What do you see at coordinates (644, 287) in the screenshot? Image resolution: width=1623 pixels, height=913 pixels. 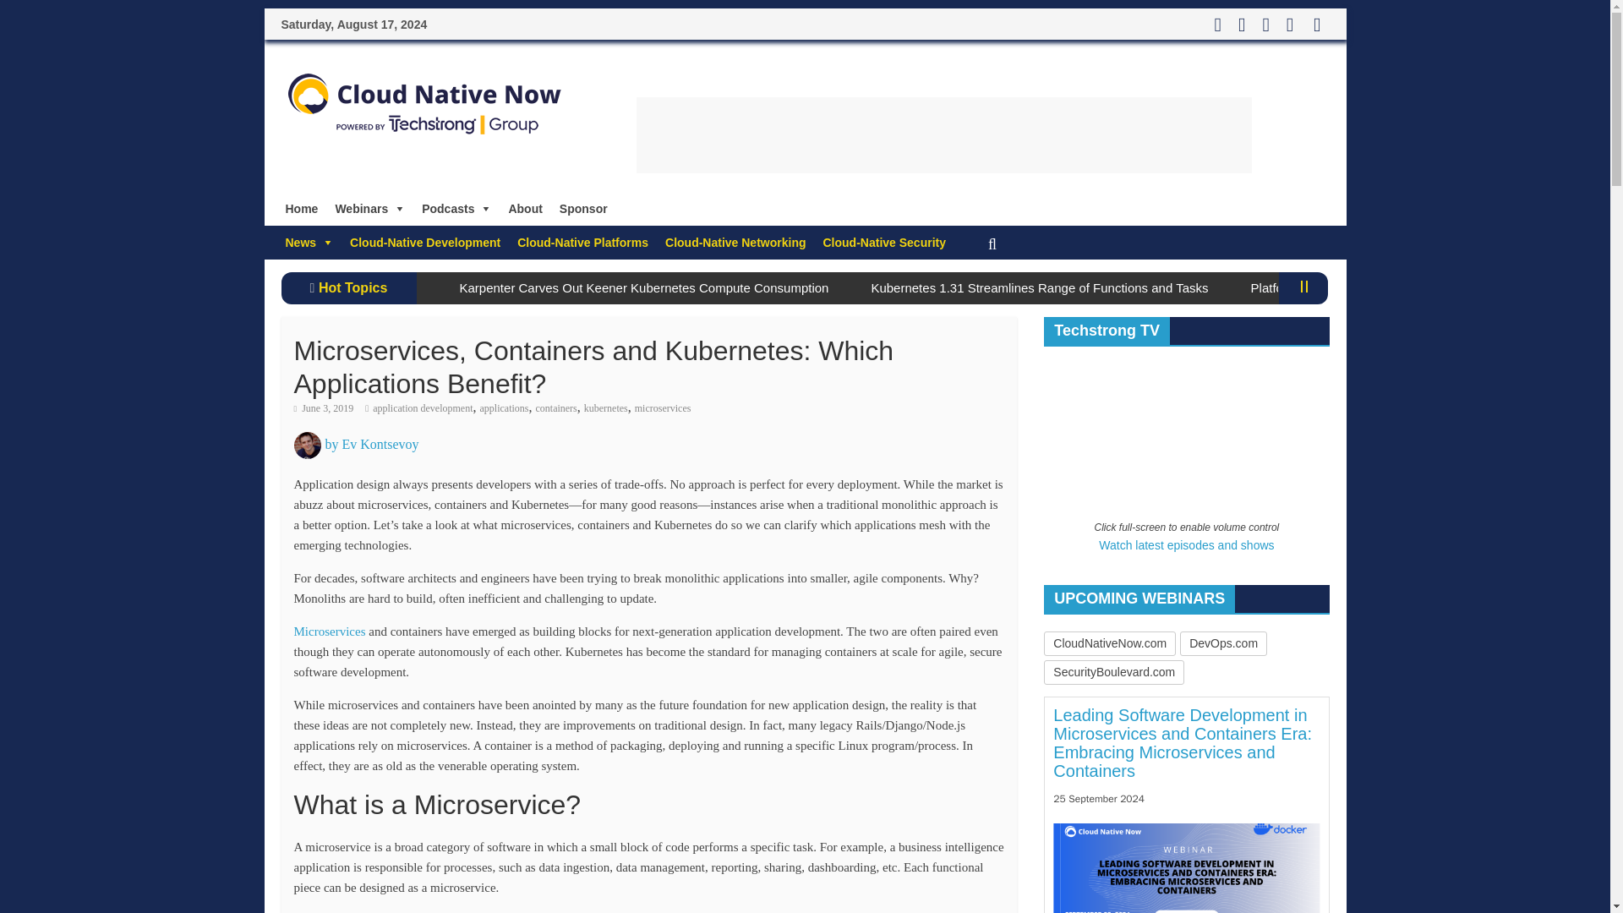 I see `Karpenter Carves Out Keener Kubernetes Compute Consumption` at bounding box center [644, 287].